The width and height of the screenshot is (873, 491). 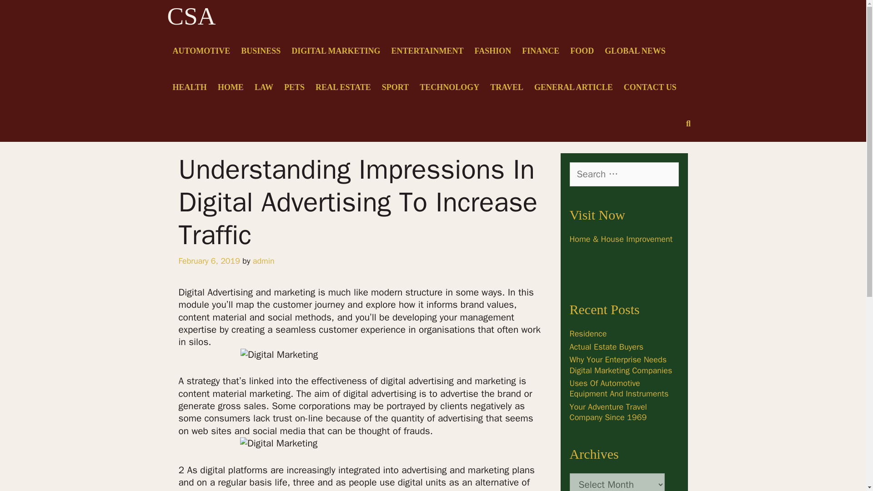 What do you see at coordinates (336, 51) in the screenshot?
I see `DIGITAL MARKETING` at bounding box center [336, 51].